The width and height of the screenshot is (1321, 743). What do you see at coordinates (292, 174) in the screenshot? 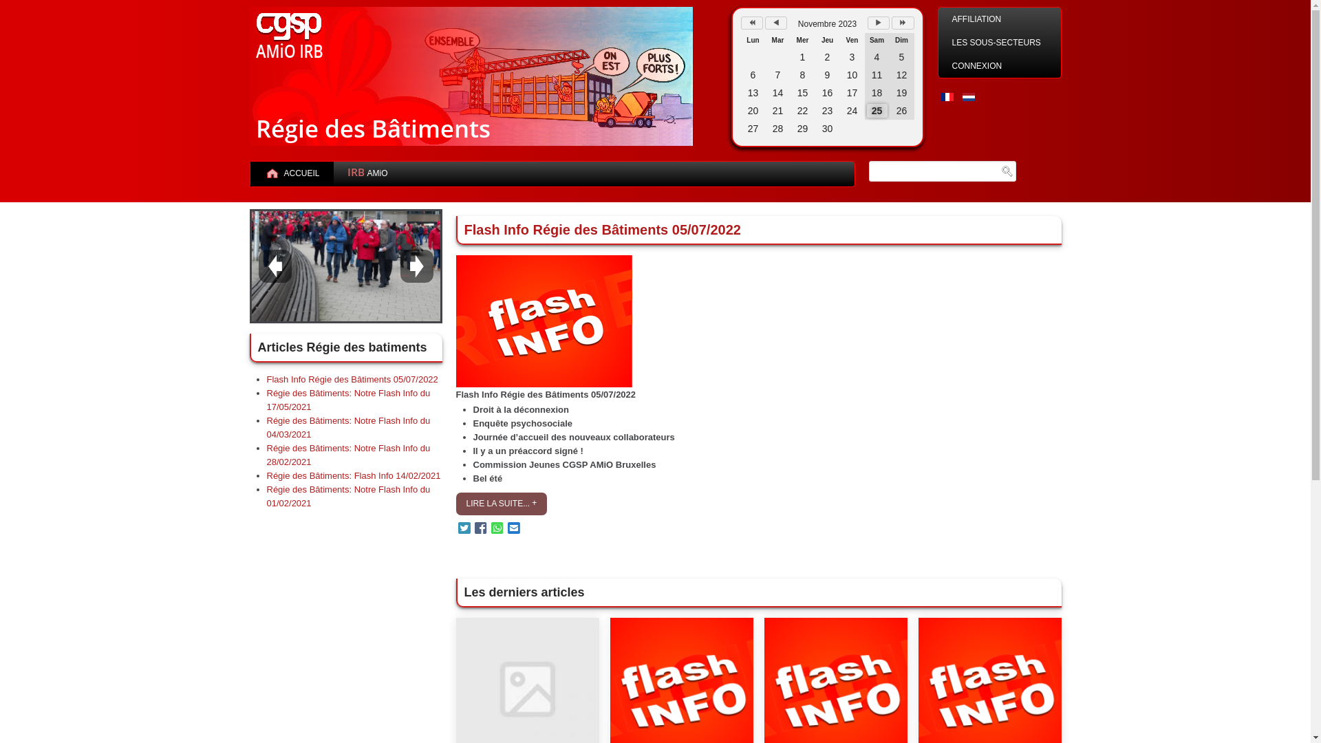
I see `ACCUEIL` at bounding box center [292, 174].